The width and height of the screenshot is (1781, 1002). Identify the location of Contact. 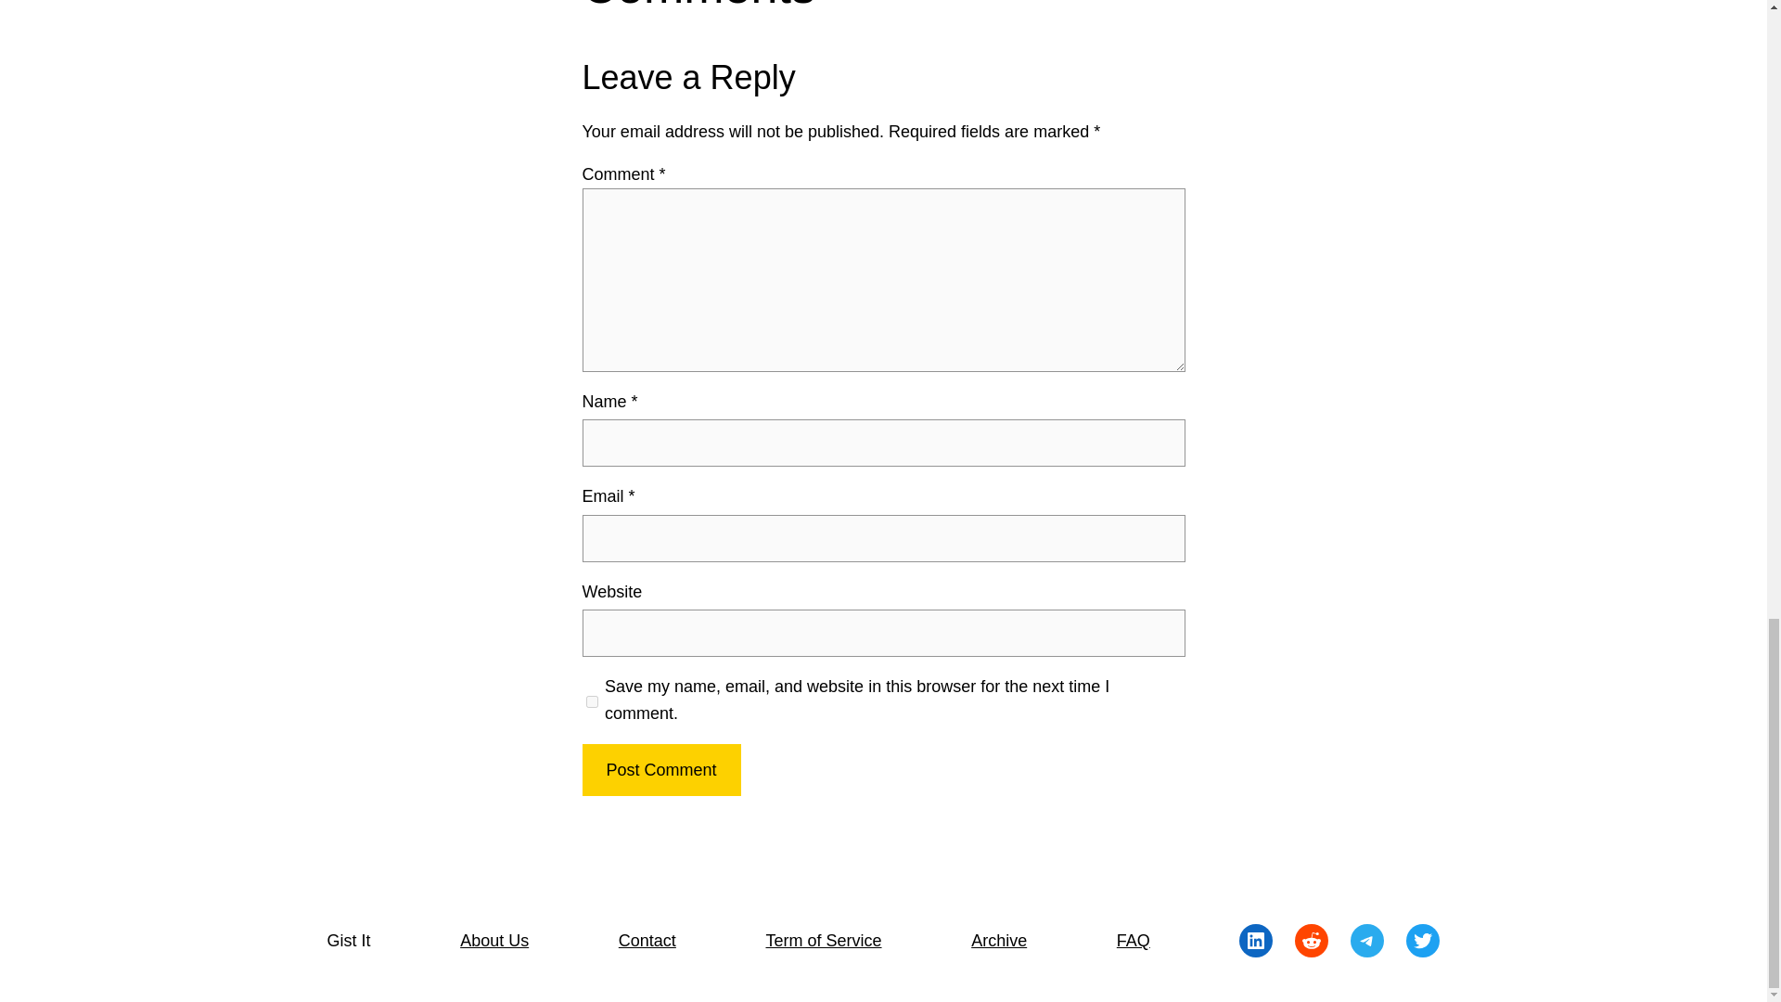
(647, 941).